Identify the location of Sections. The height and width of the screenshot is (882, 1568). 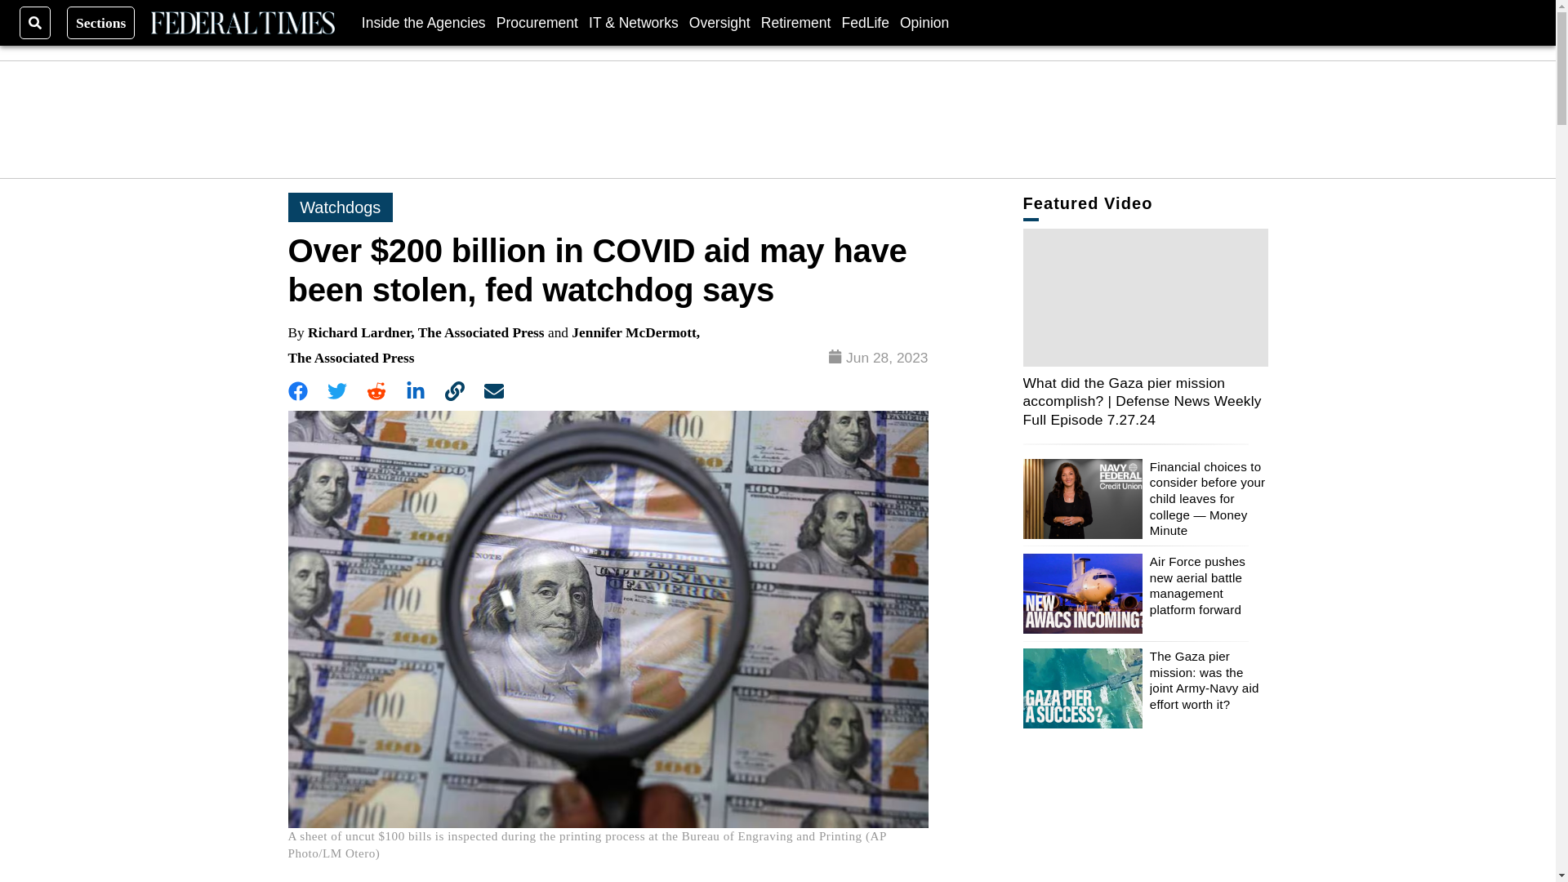
(101, 22).